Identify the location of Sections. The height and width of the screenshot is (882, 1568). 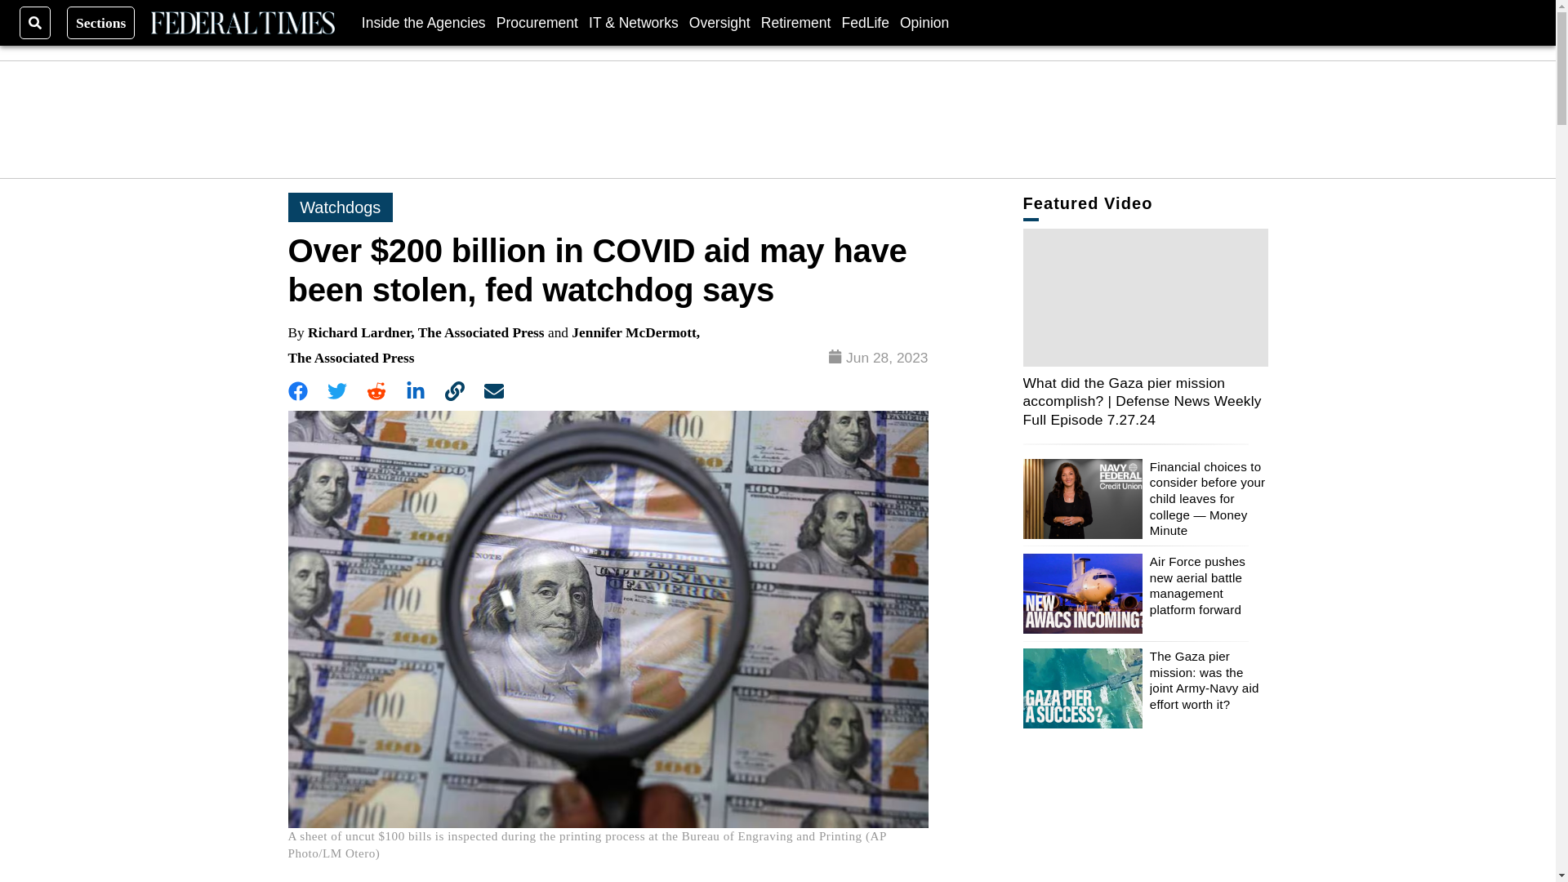
(101, 22).